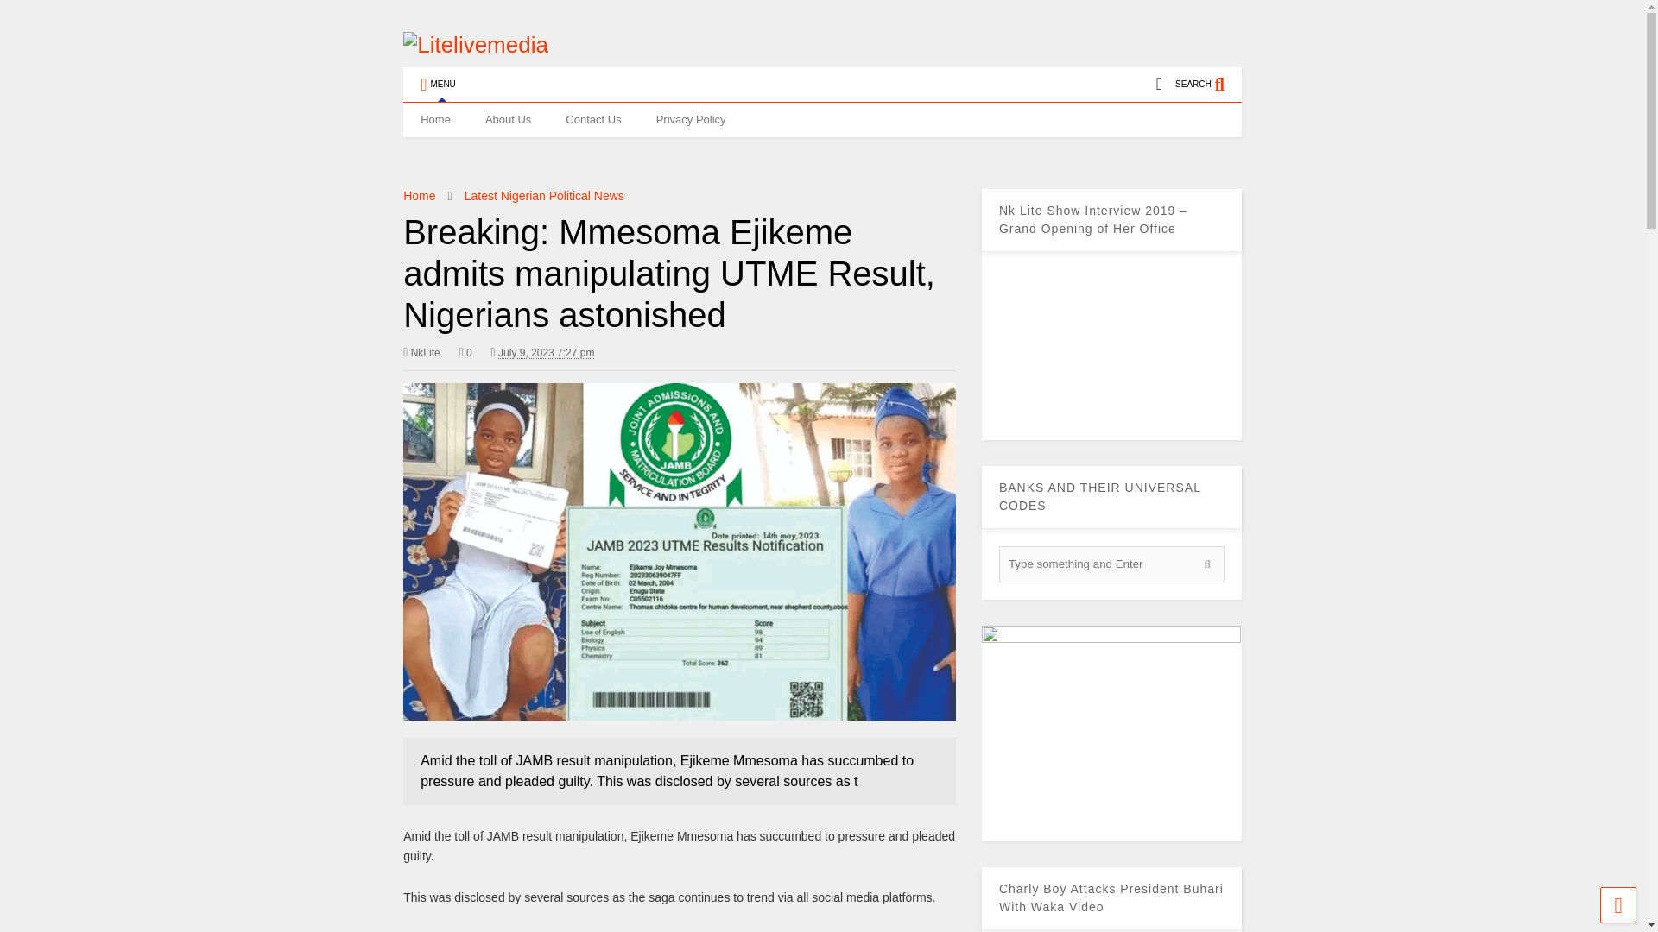  Describe the element at coordinates (435, 119) in the screenshot. I see `Home` at that location.